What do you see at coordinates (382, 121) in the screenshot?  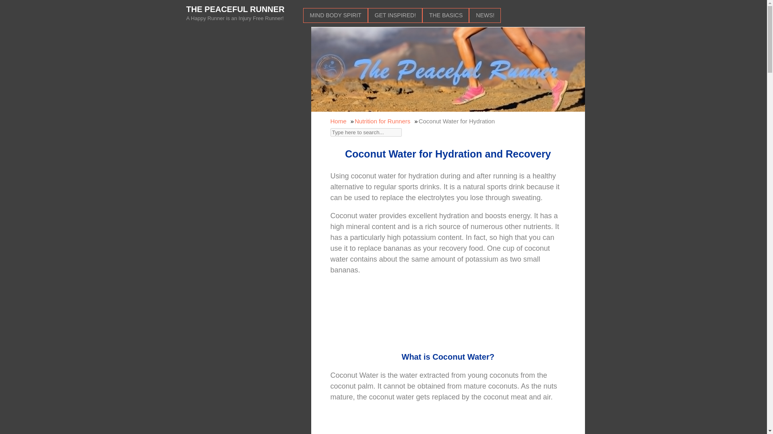 I see `Nutrition for Runners` at bounding box center [382, 121].